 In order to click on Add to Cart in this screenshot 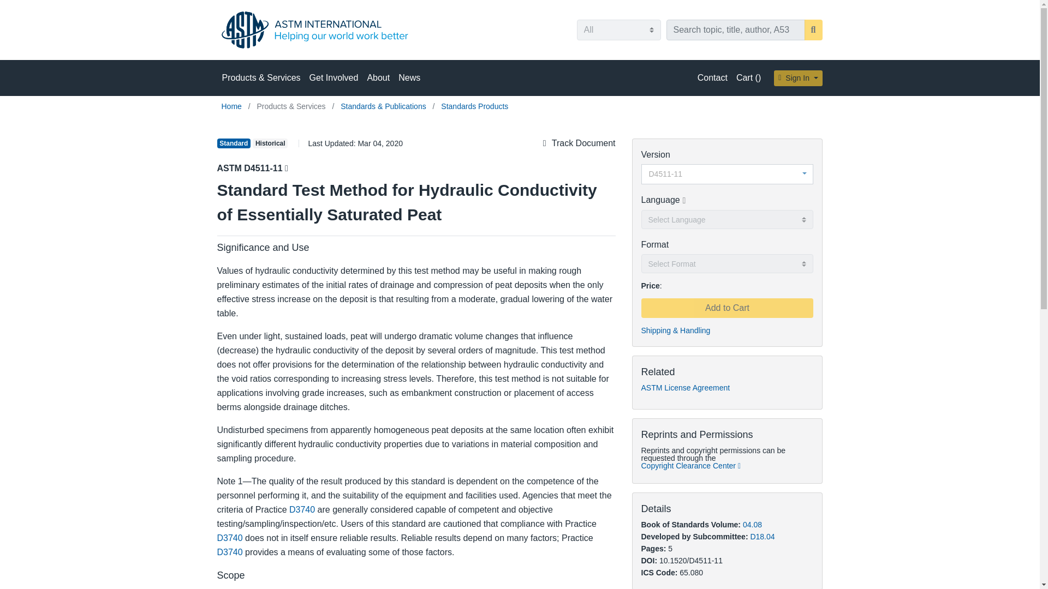, I will do `click(727, 308)`.